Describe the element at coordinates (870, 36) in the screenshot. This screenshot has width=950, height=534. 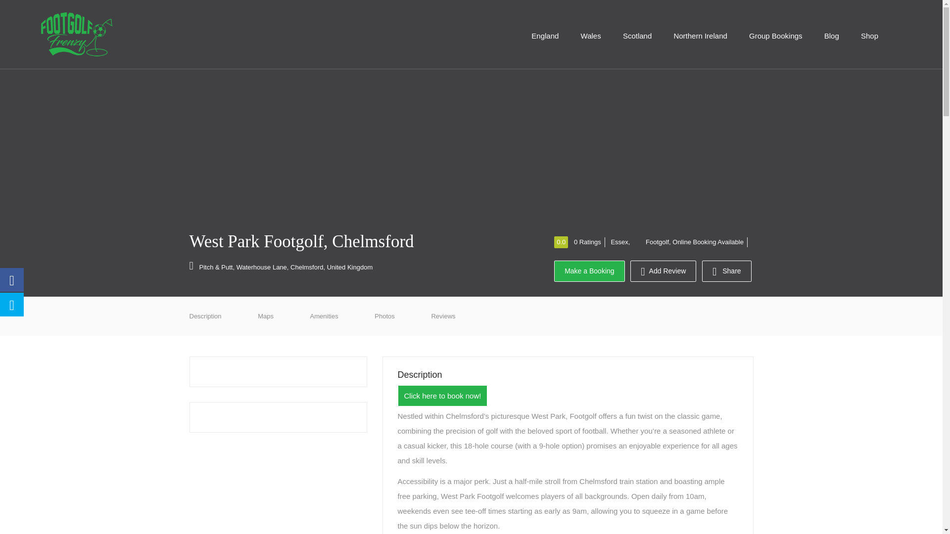
I see `Shop` at that location.